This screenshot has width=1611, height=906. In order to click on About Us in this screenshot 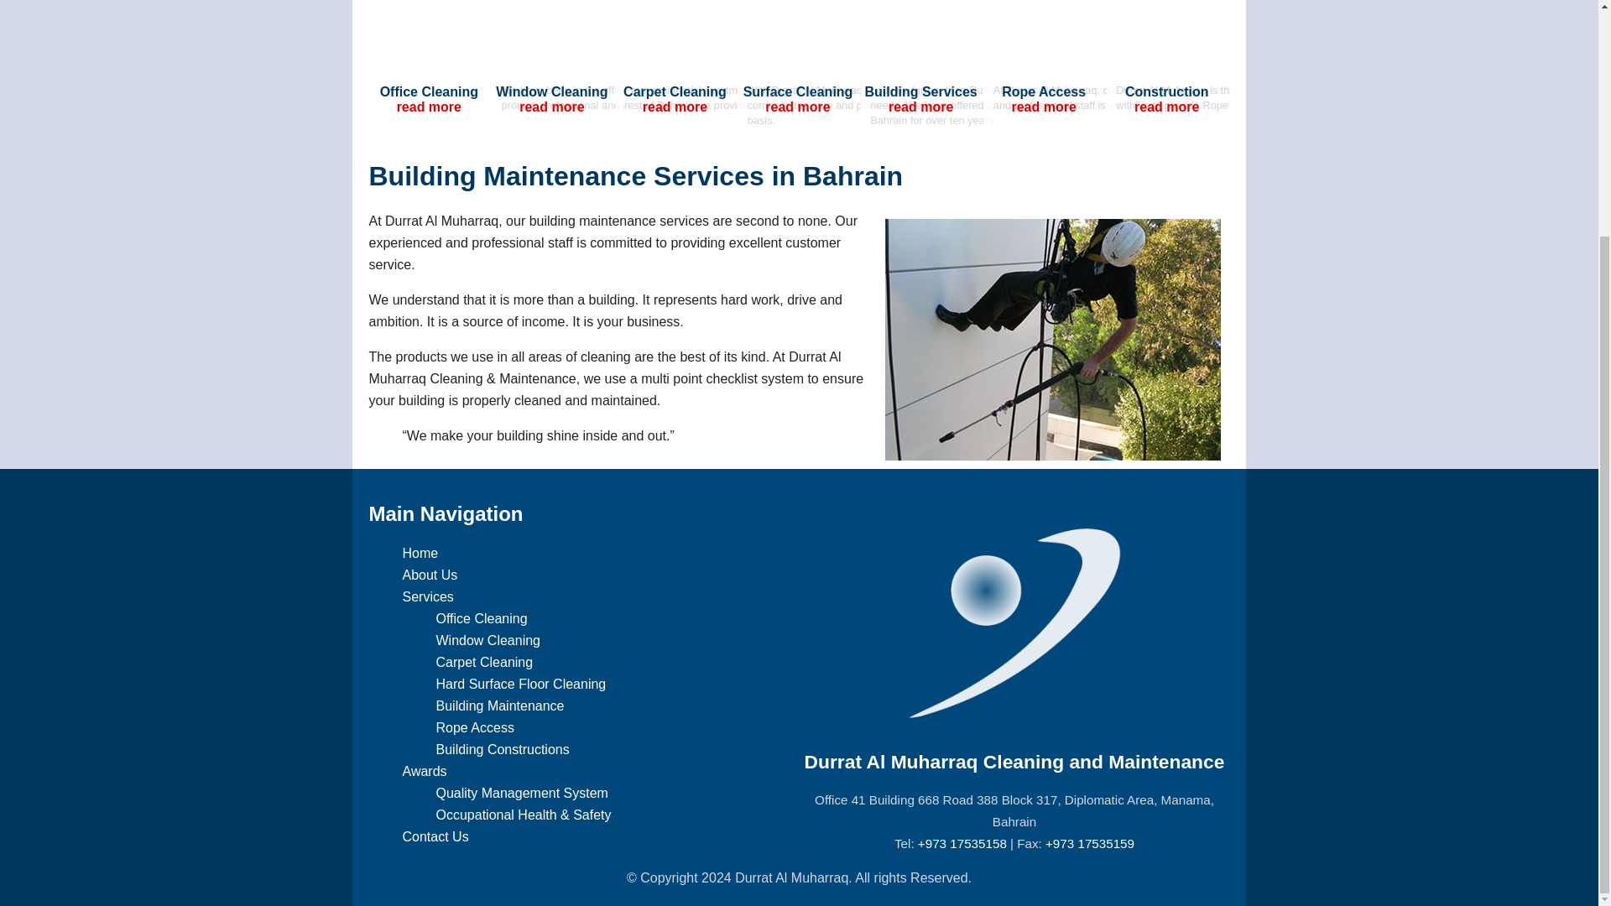, I will do `click(430, 575)`.